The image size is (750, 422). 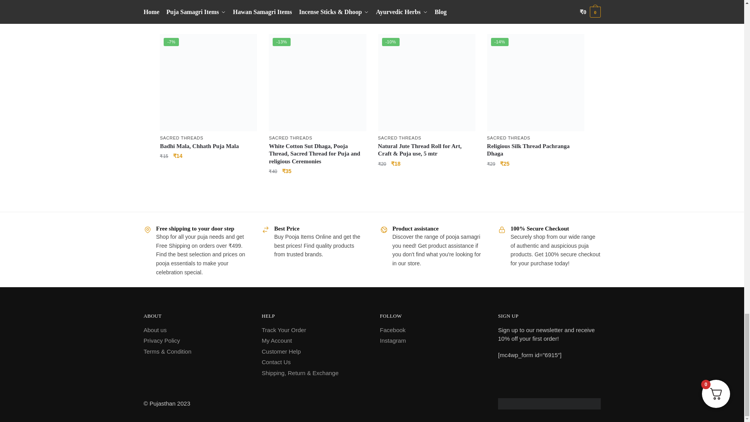 I want to click on Religious Silk Thread Pachranga Dhaga, so click(x=535, y=82).